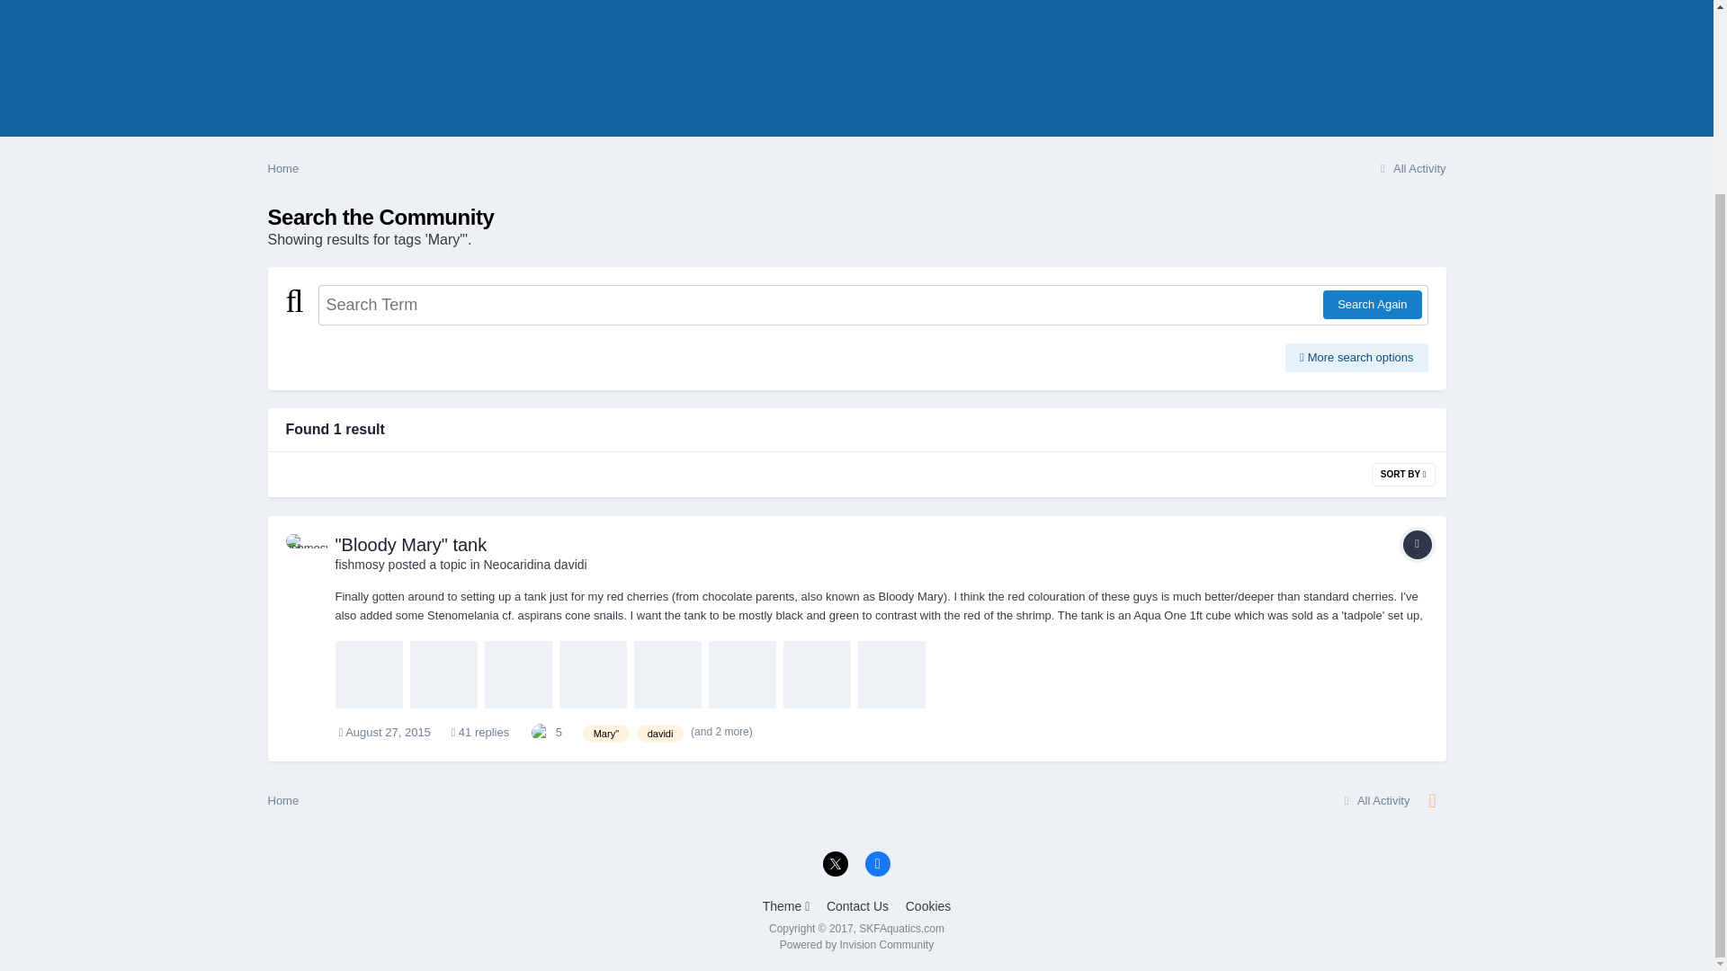 The width and height of the screenshot is (1727, 971). I want to click on Home, so click(282, 800).